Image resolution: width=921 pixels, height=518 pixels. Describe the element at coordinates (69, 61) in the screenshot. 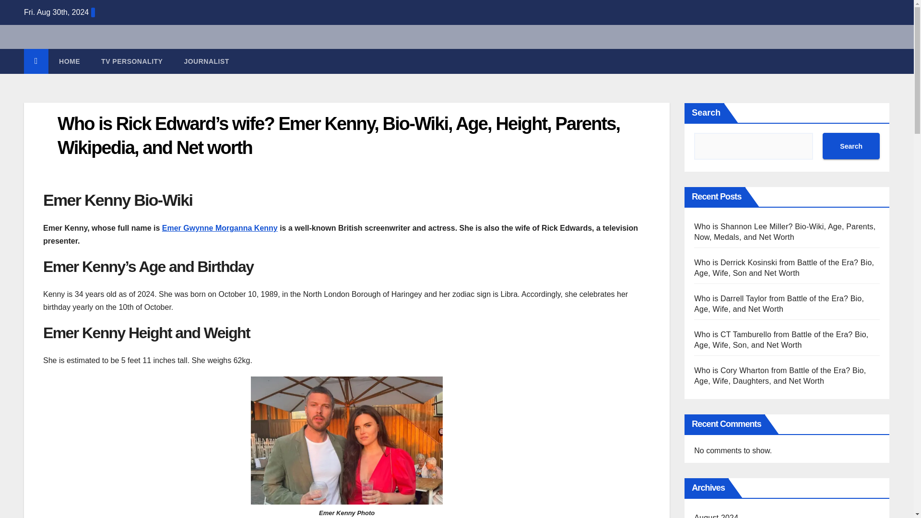

I see `Home` at that location.